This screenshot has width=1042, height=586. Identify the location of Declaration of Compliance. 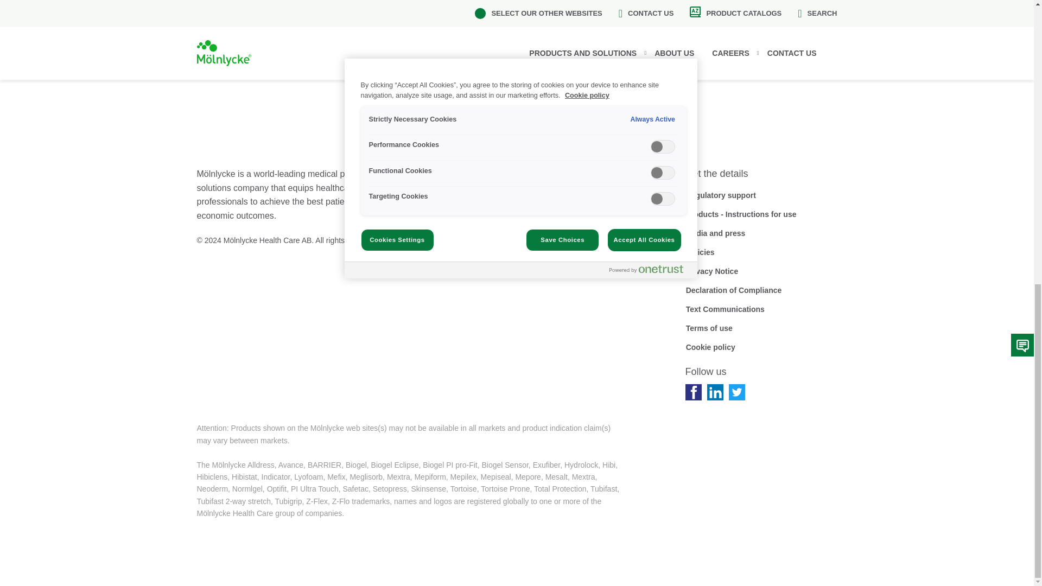
(733, 290).